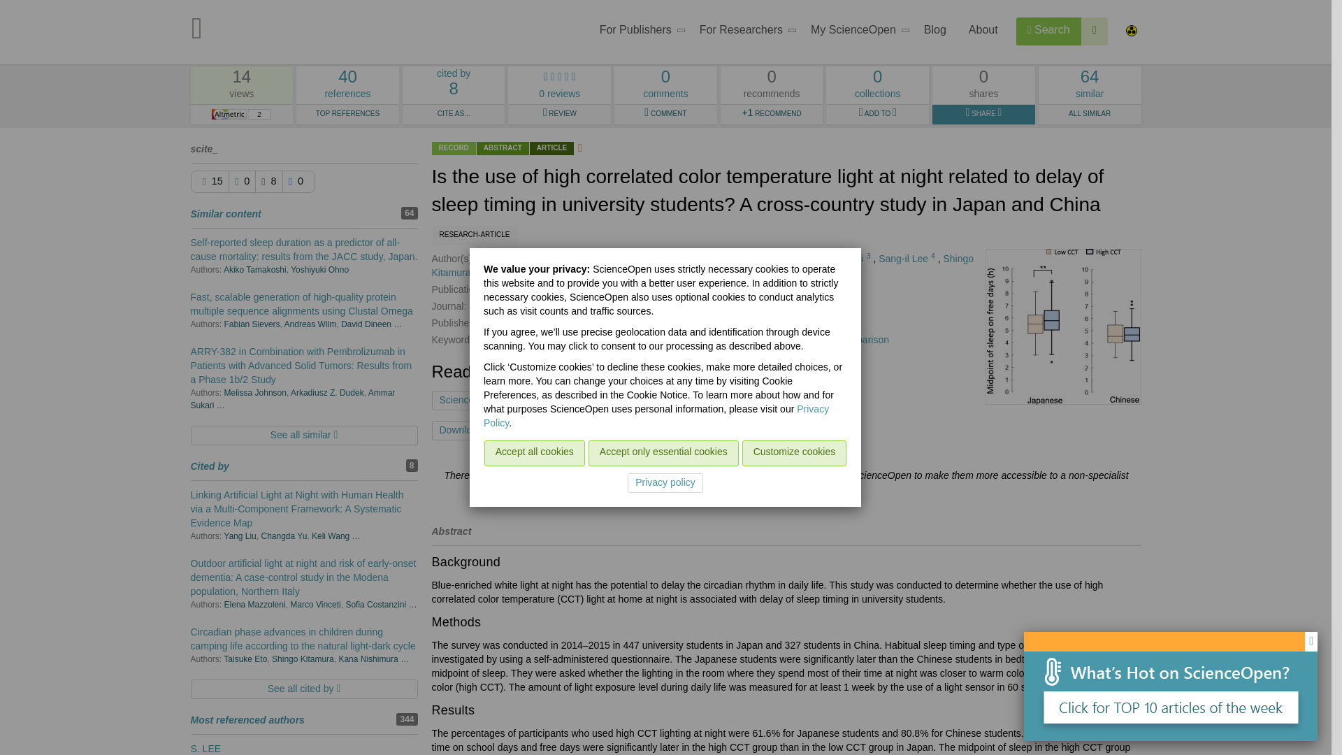  What do you see at coordinates (856, 32) in the screenshot?
I see `Bookmark` at bounding box center [856, 32].